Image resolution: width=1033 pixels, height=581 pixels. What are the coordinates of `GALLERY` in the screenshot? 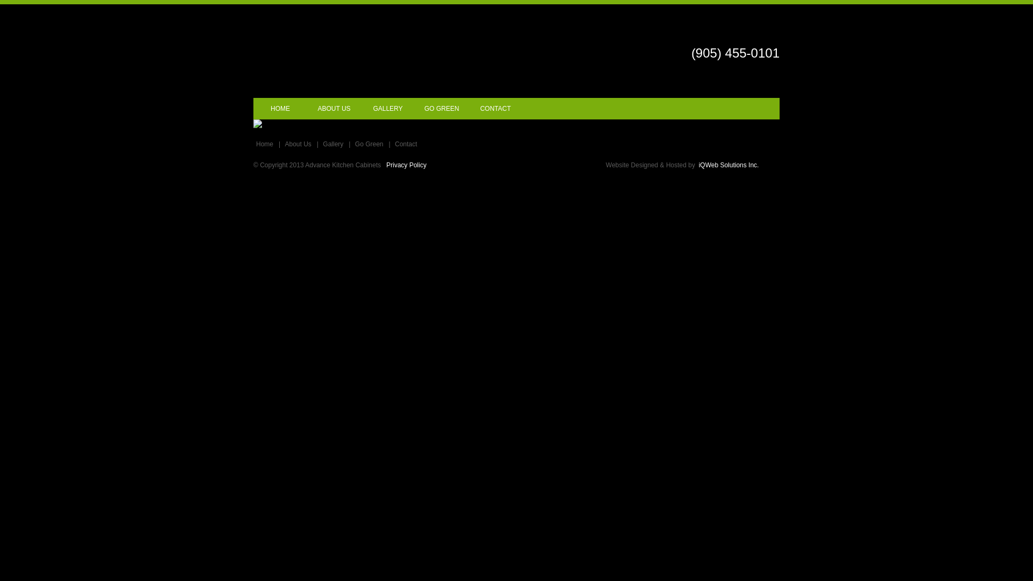 It's located at (388, 109).